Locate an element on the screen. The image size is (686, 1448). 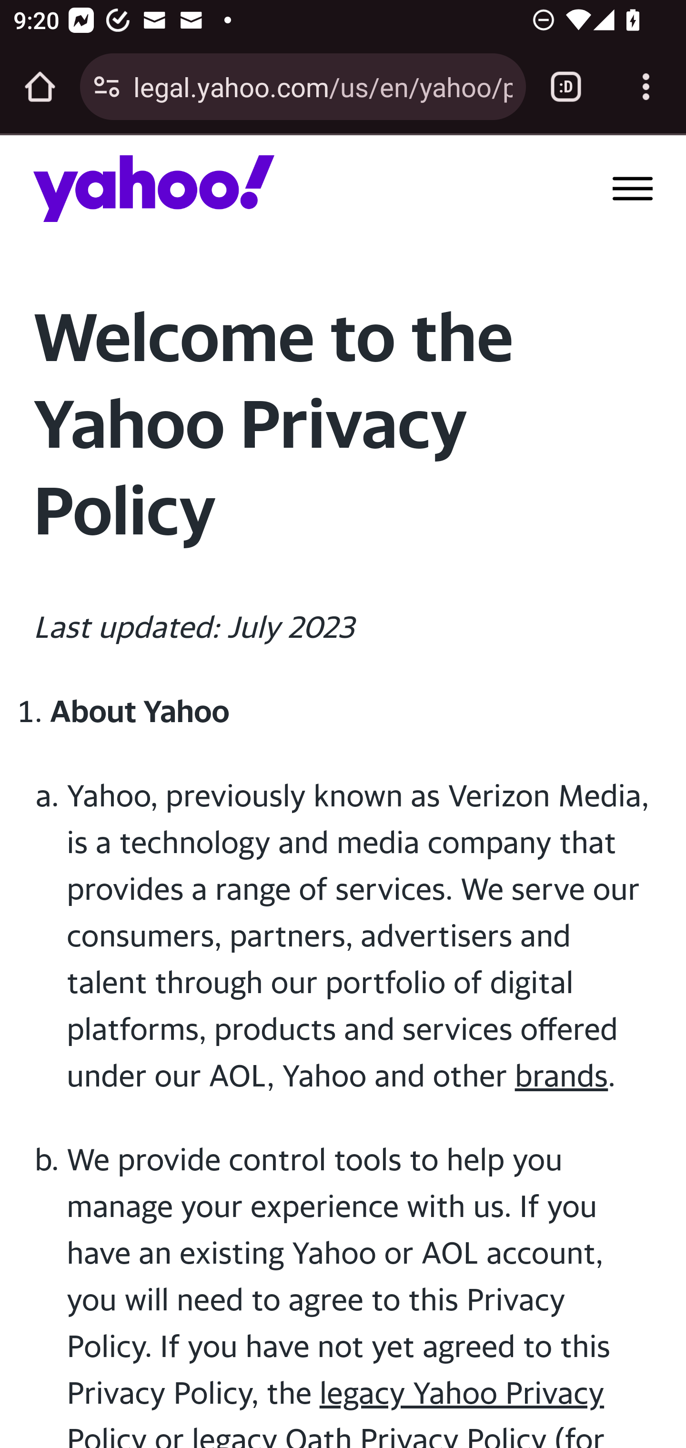
Customize and control Google Chrome is located at coordinates (646, 87).